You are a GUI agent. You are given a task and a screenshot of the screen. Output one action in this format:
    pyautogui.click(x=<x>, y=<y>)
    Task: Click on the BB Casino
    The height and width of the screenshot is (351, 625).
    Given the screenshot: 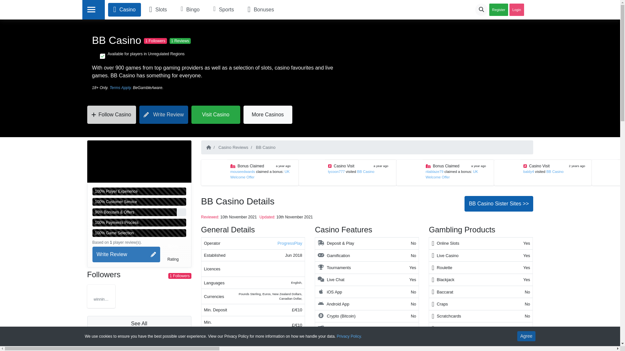 What is the action you would take?
    pyautogui.click(x=555, y=171)
    